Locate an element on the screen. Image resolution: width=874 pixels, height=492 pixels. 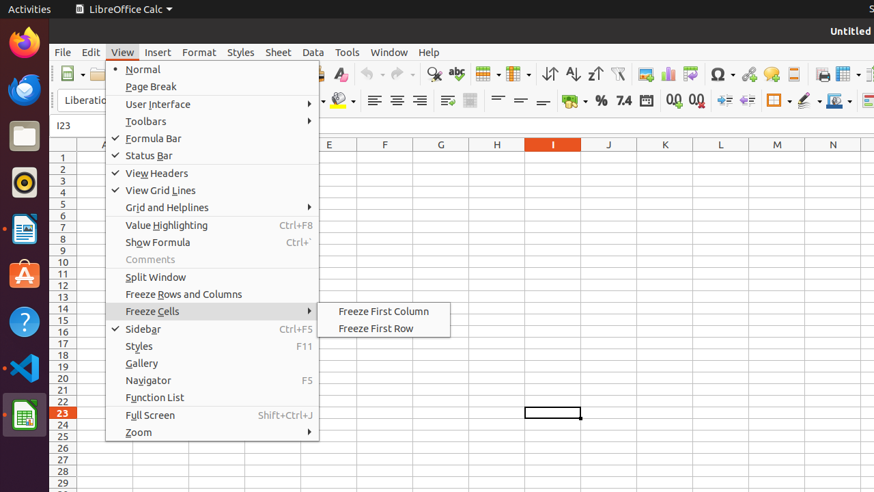
Sort Descending is located at coordinates (595, 74).